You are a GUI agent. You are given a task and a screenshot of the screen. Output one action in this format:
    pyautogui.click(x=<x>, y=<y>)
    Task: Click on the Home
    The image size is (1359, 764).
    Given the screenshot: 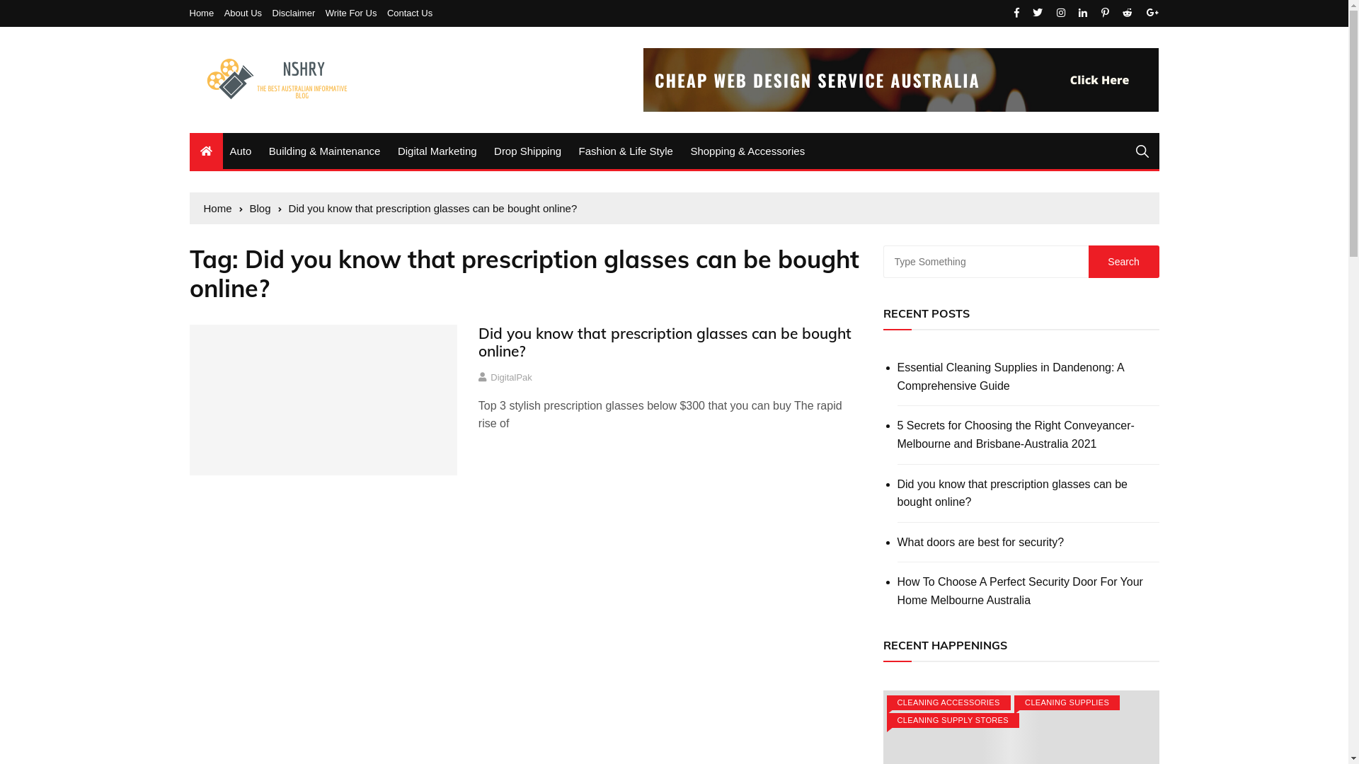 What is the action you would take?
    pyautogui.click(x=224, y=209)
    